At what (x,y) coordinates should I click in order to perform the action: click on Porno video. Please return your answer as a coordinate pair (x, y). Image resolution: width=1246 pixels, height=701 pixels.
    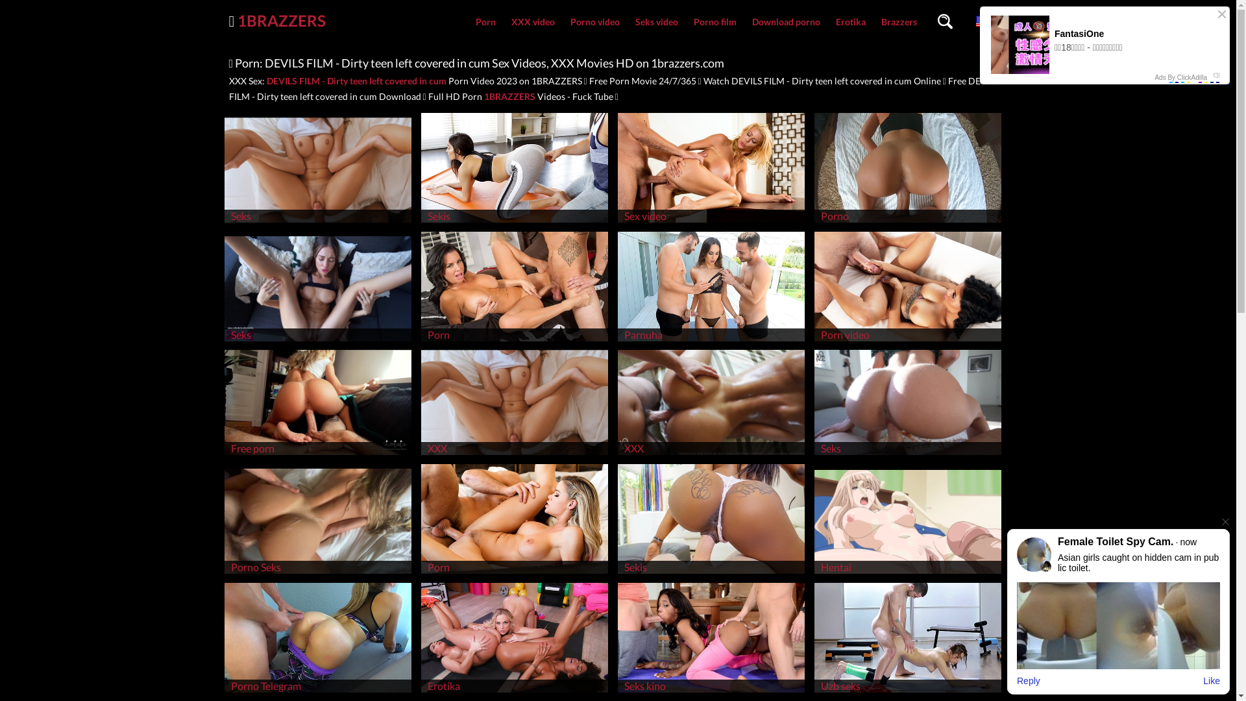
    Looking at the image, I should click on (594, 22).